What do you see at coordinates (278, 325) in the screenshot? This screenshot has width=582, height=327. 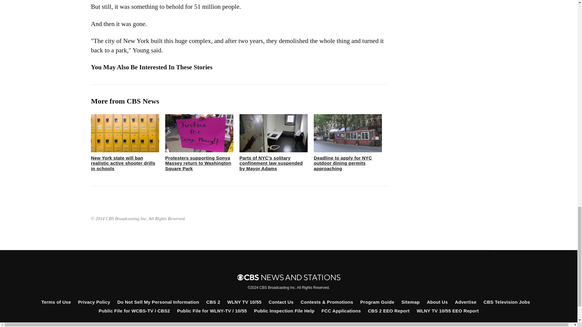 I see `twitter` at bounding box center [278, 325].